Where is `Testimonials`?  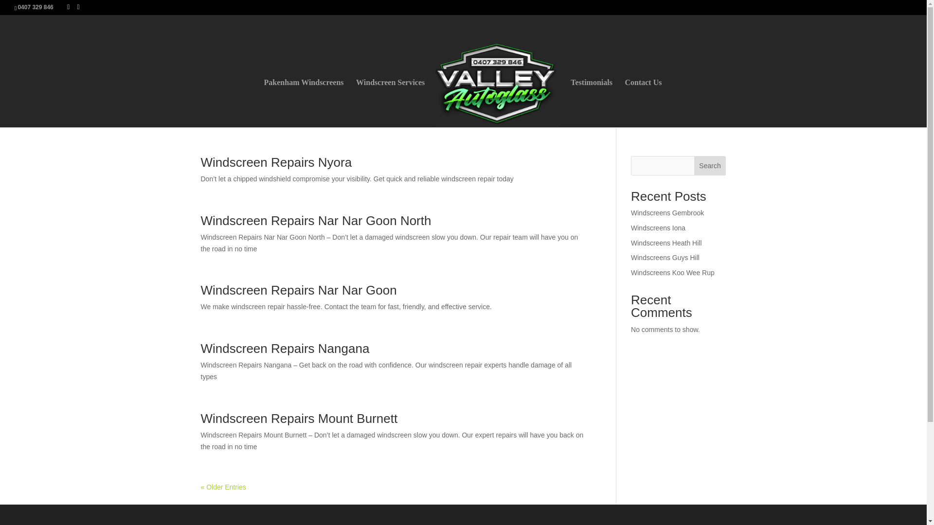
Testimonials is located at coordinates (592, 103).